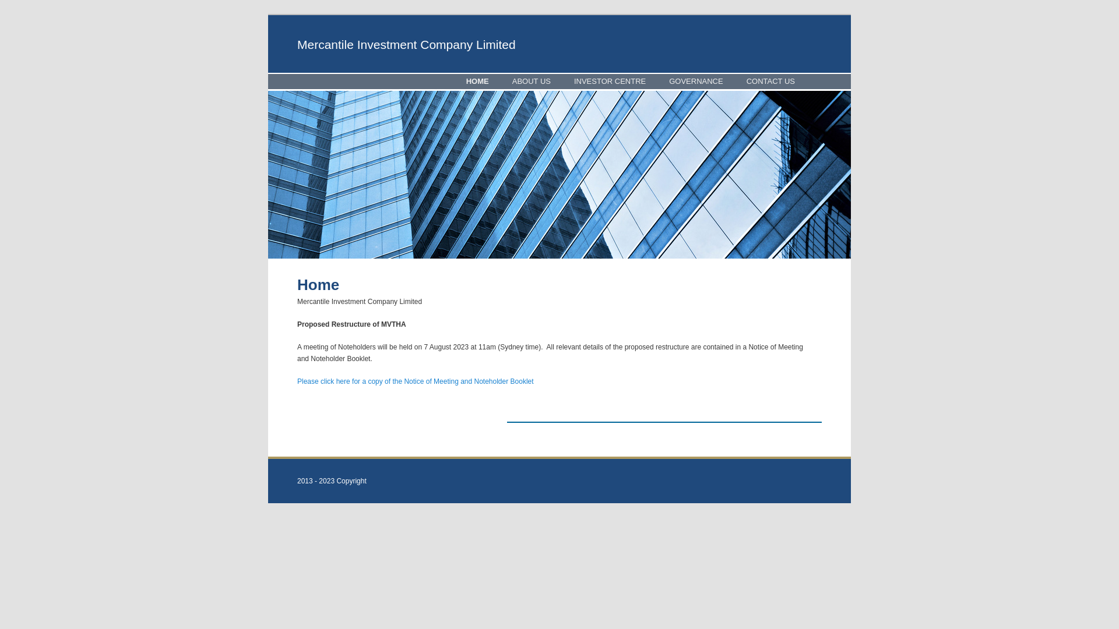 This screenshot has width=1119, height=629. What do you see at coordinates (532, 82) in the screenshot?
I see `ABOUT US` at bounding box center [532, 82].